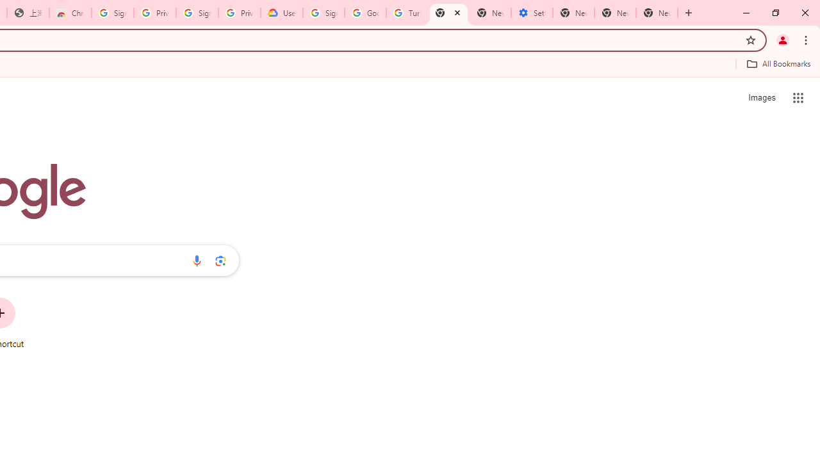 Image resolution: width=820 pixels, height=461 pixels. What do you see at coordinates (197, 13) in the screenshot?
I see `Sign in - Google Accounts` at bounding box center [197, 13].